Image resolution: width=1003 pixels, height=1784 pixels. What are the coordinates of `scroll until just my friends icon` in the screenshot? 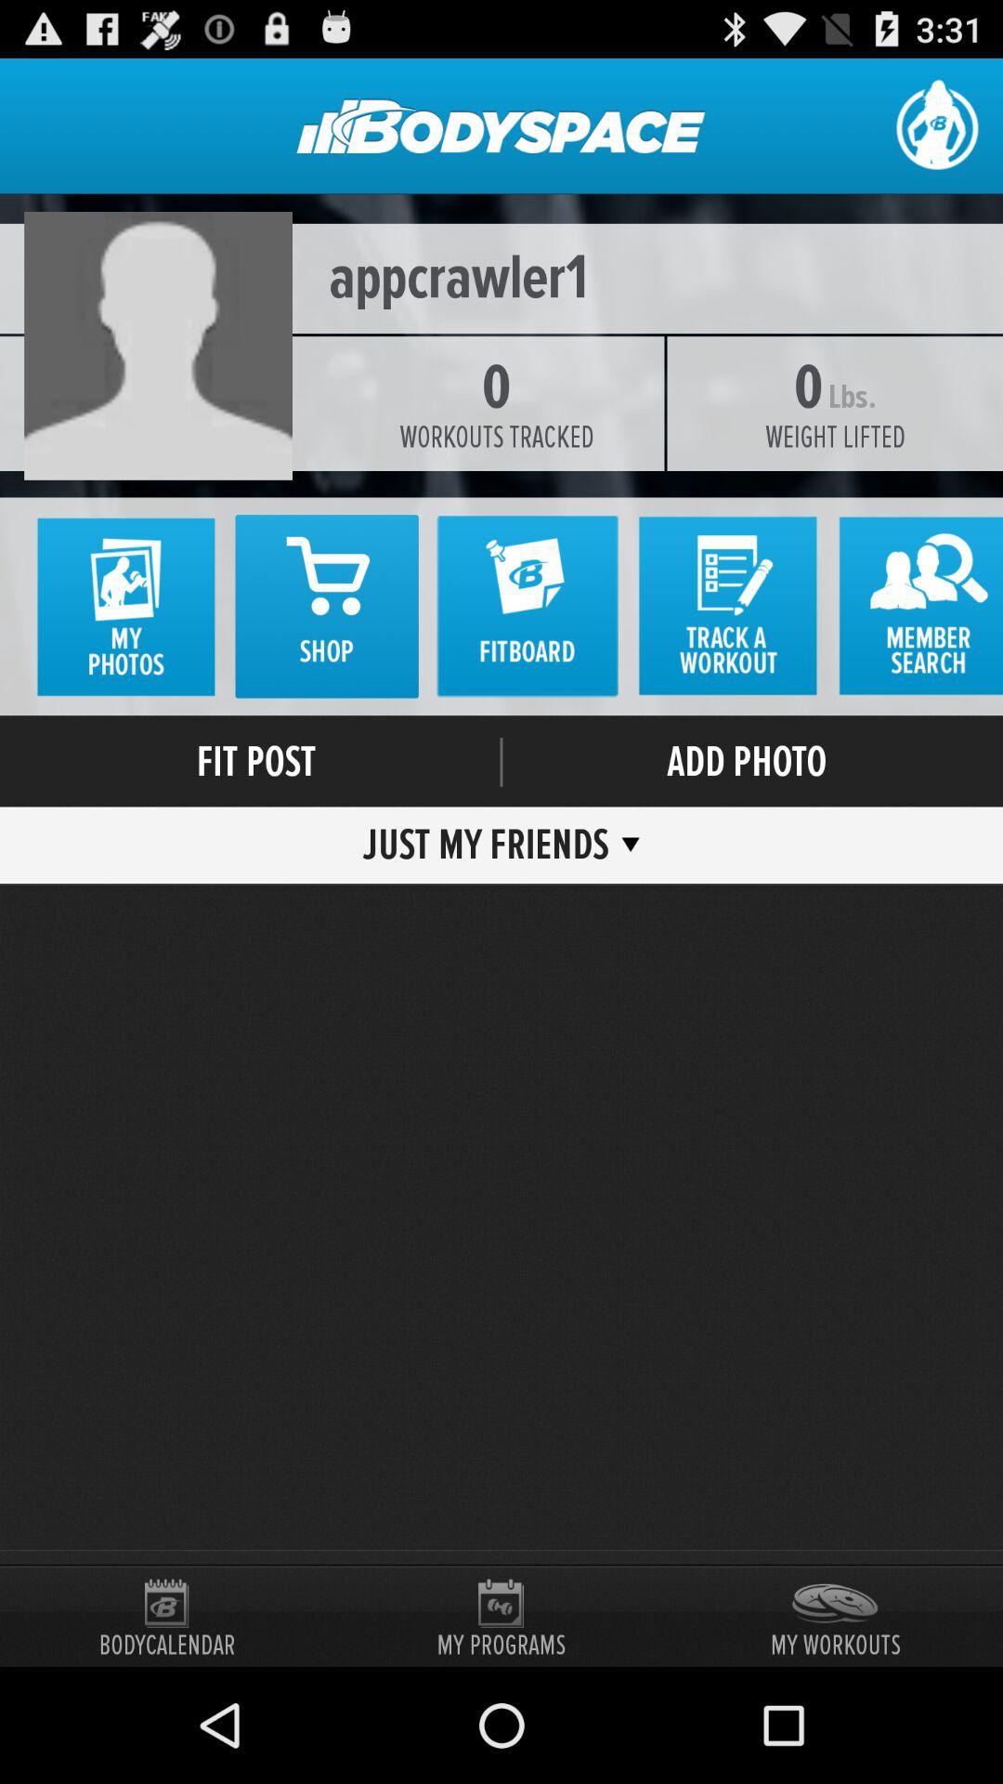 It's located at (492, 845).